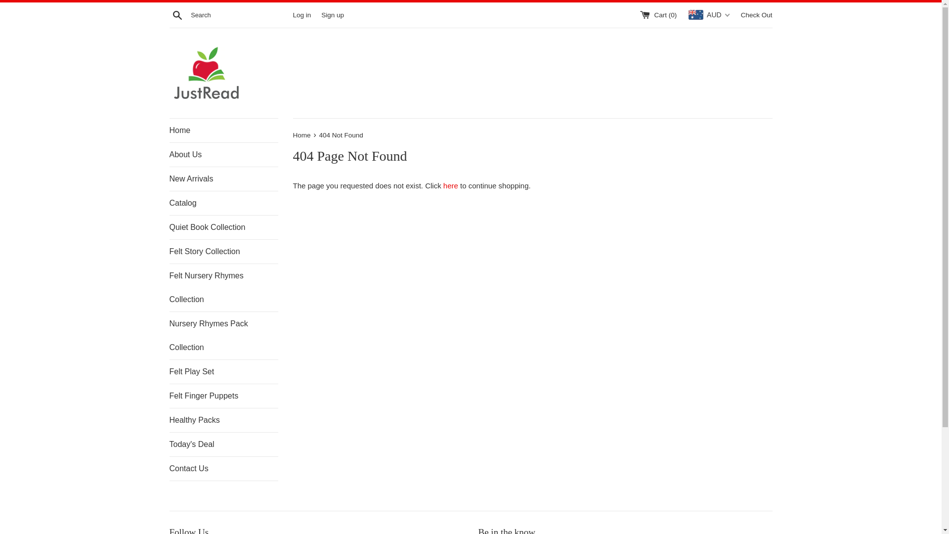 This screenshot has height=534, width=949. I want to click on Healthy Packs, so click(223, 420).